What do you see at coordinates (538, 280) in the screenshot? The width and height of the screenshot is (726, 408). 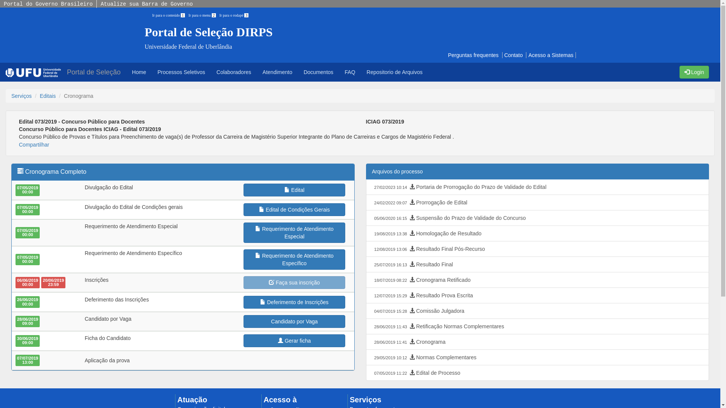 I see `18/07/2019 08:22 Cronograma Retificado` at bounding box center [538, 280].